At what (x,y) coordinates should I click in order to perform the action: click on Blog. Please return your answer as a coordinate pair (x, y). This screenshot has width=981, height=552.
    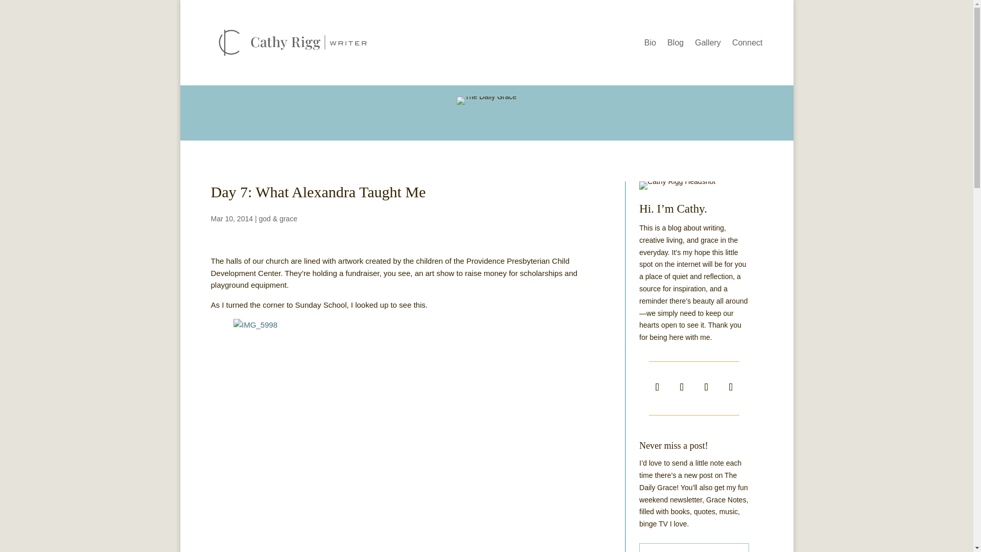
    Looking at the image, I should click on (675, 45).